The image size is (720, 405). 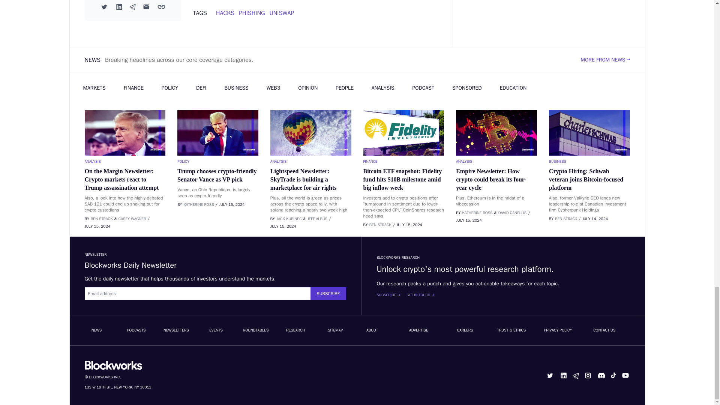 I want to click on POLICY, so click(x=217, y=161).